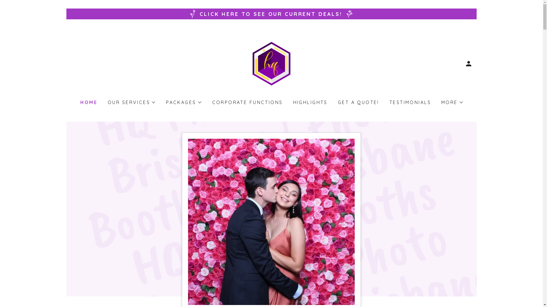  What do you see at coordinates (183, 102) in the screenshot?
I see `PACKAGES` at bounding box center [183, 102].